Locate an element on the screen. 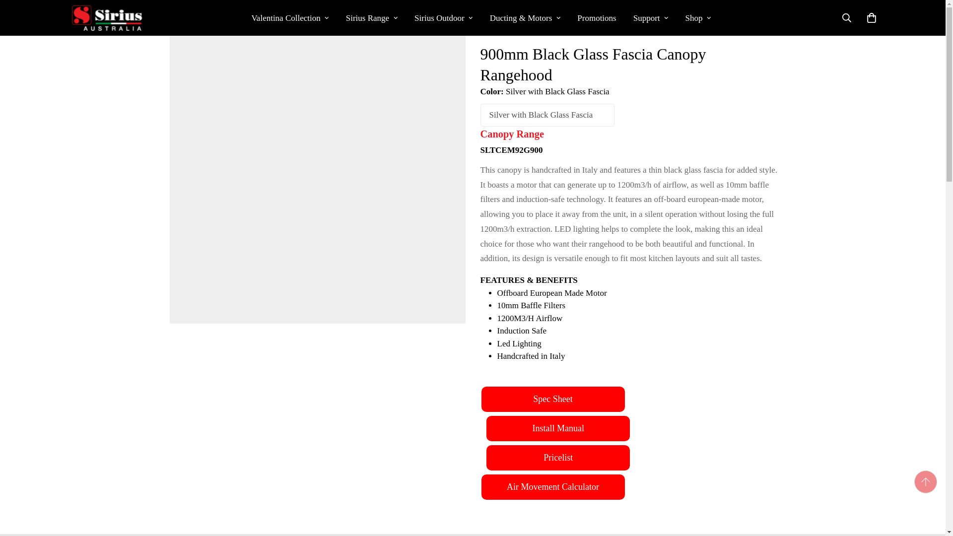 This screenshot has height=536, width=953. Valentina Collection is located at coordinates (290, 18).